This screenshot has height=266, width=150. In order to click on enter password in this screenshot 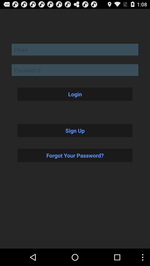, I will do `click(75, 70)`.